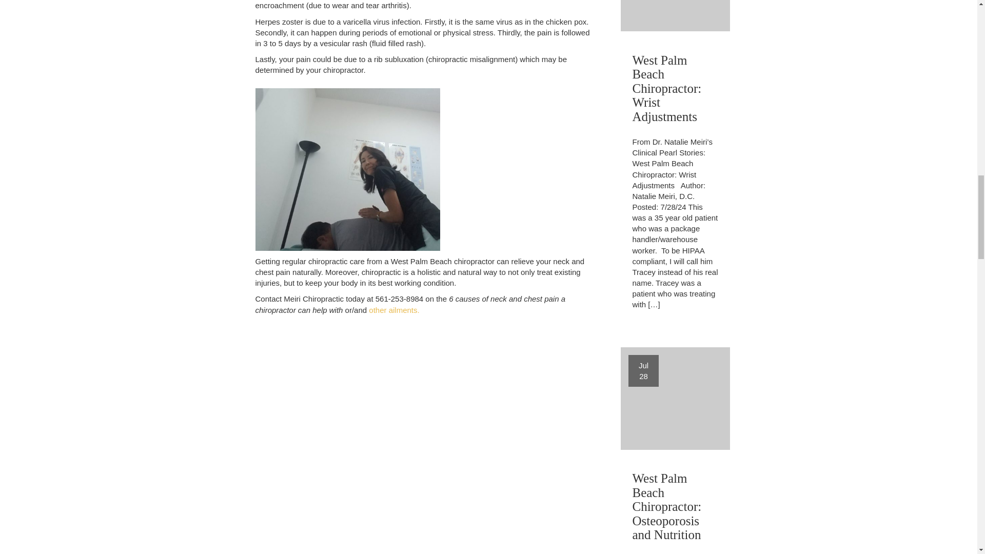  What do you see at coordinates (394, 310) in the screenshot?
I see `other ailments.` at bounding box center [394, 310].